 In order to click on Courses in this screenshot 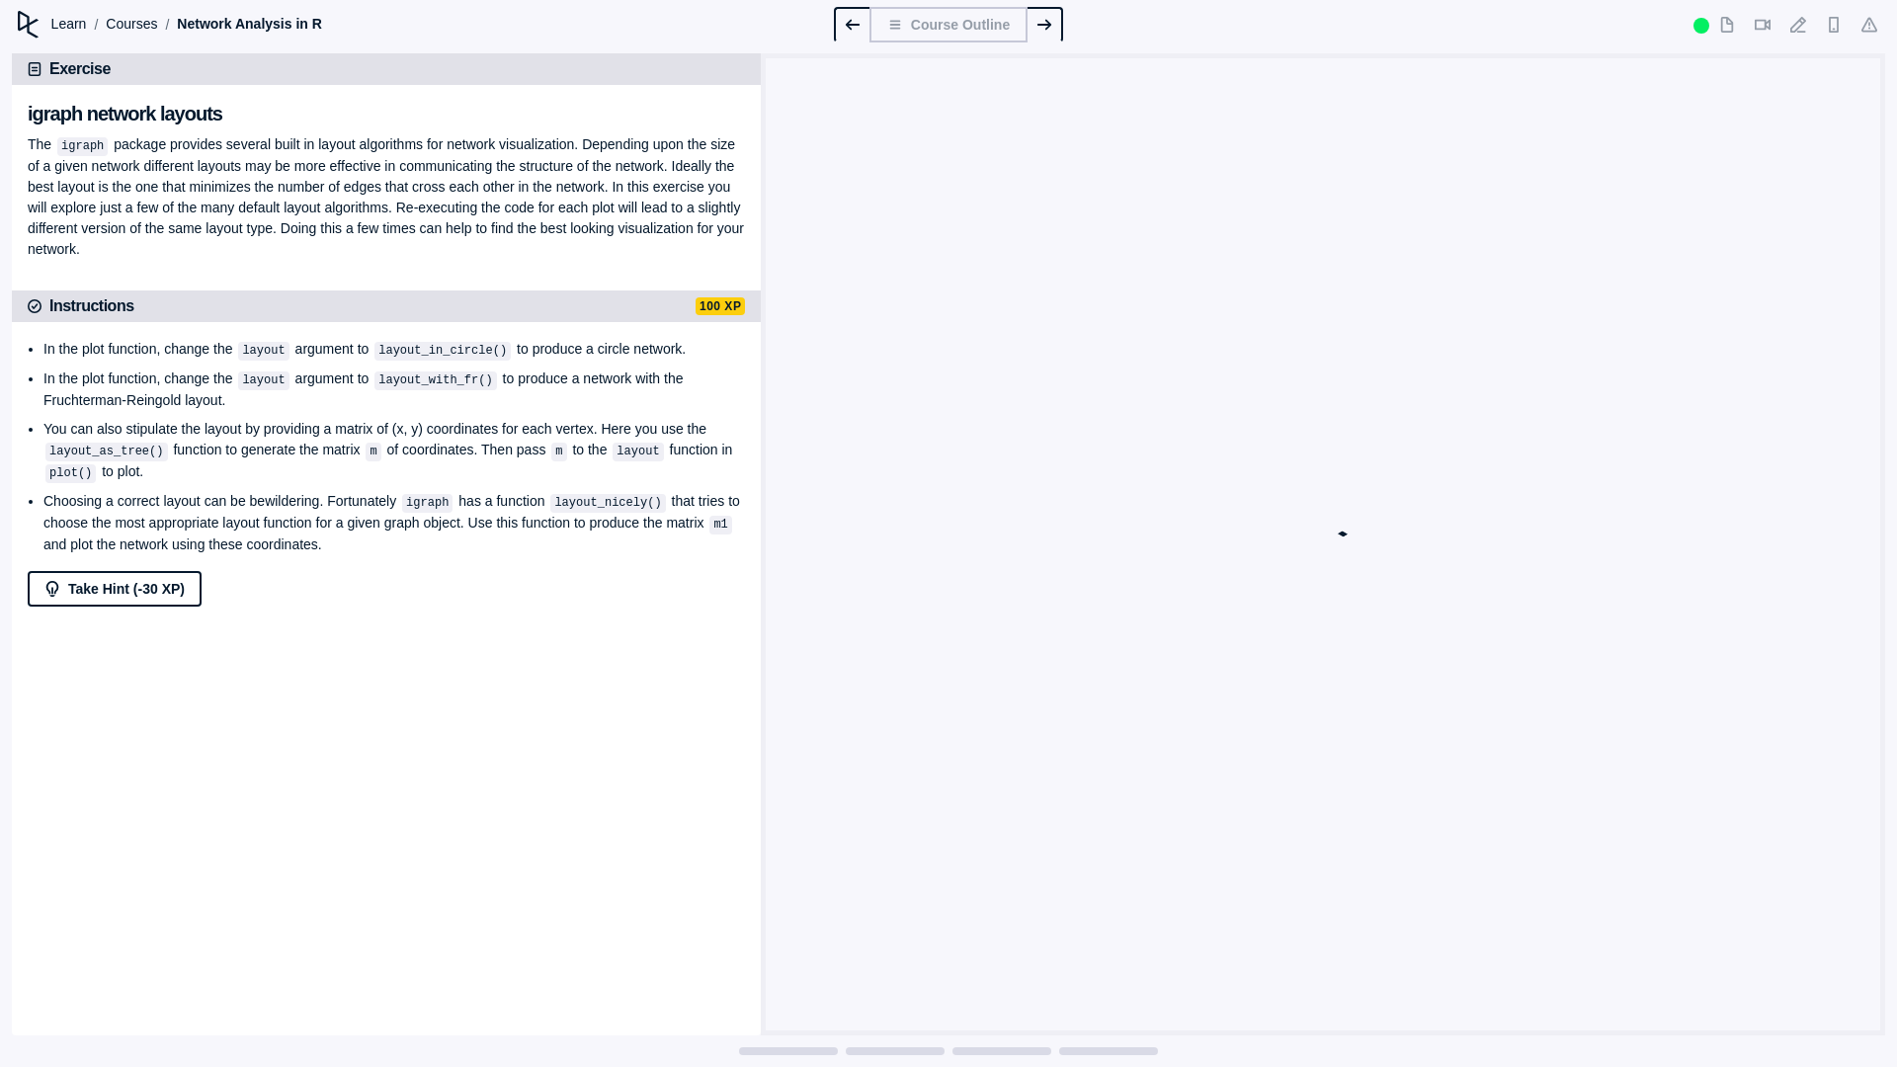, I will do `click(131, 24)`.